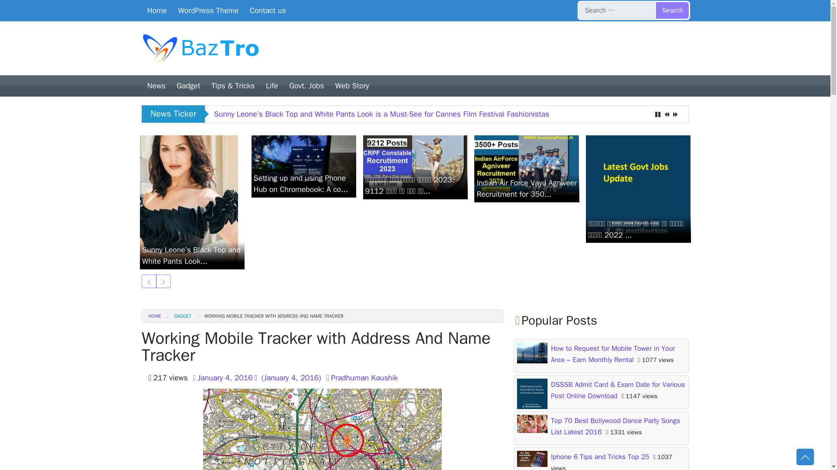 The height and width of the screenshot is (470, 837). What do you see at coordinates (157, 10) in the screenshot?
I see `Home` at bounding box center [157, 10].